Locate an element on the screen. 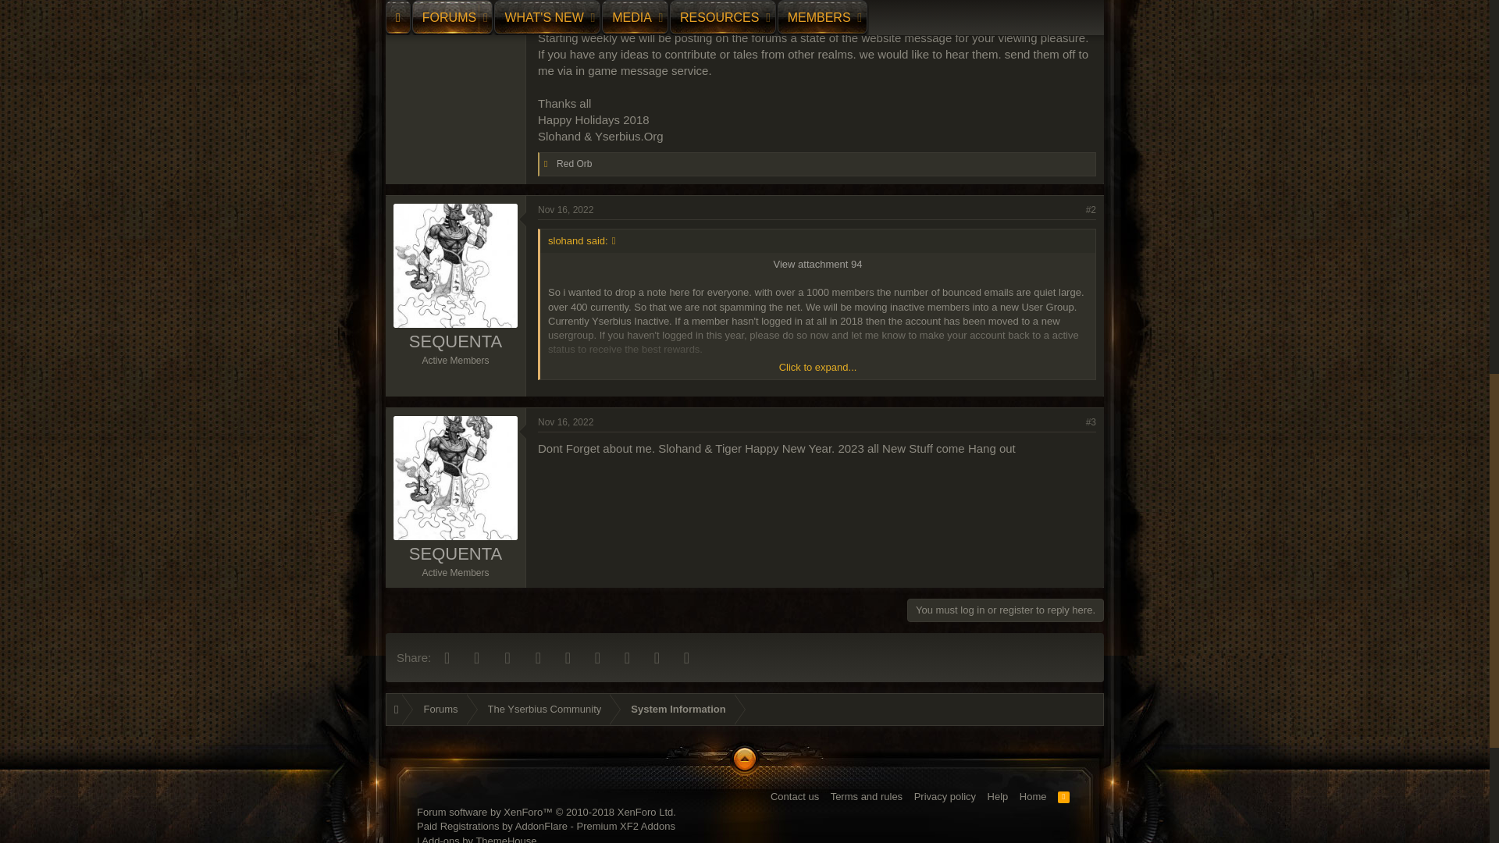 Image resolution: width=1499 pixels, height=843 pixels. RSS is located at coordinates (1063, 796).